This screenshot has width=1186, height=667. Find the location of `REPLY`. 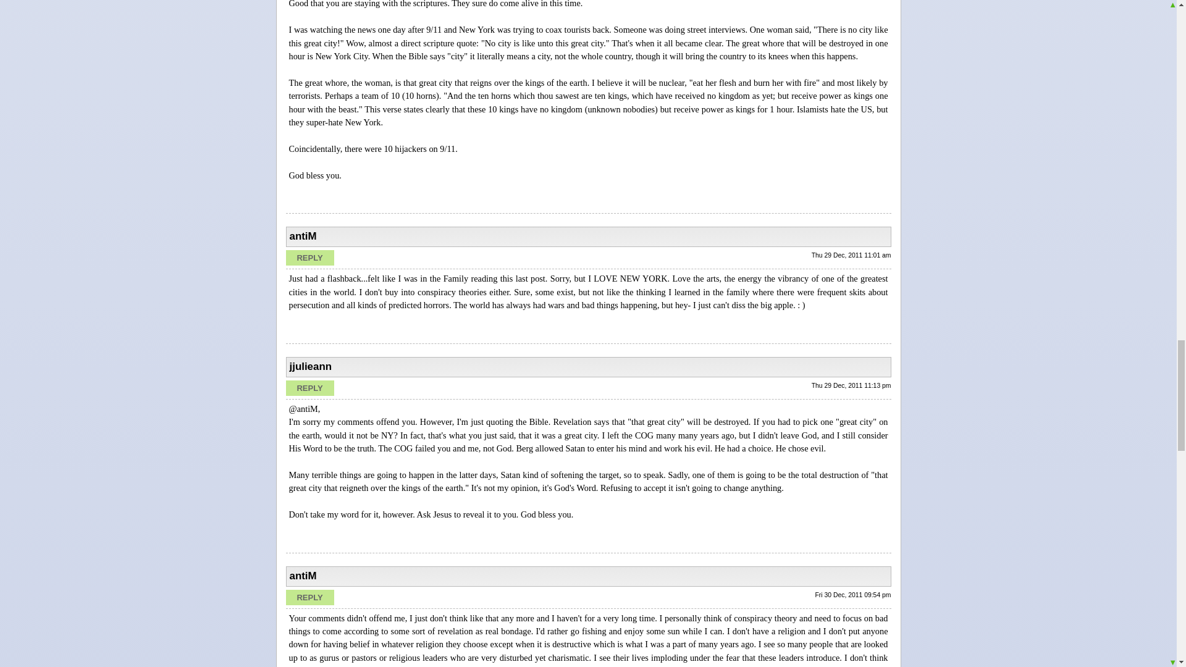

REPLY is located at coordinates (309, 258).